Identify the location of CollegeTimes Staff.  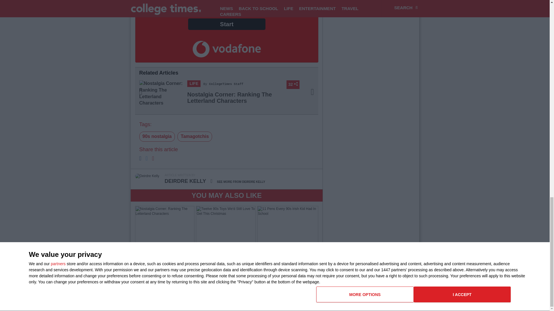
(226, 84).